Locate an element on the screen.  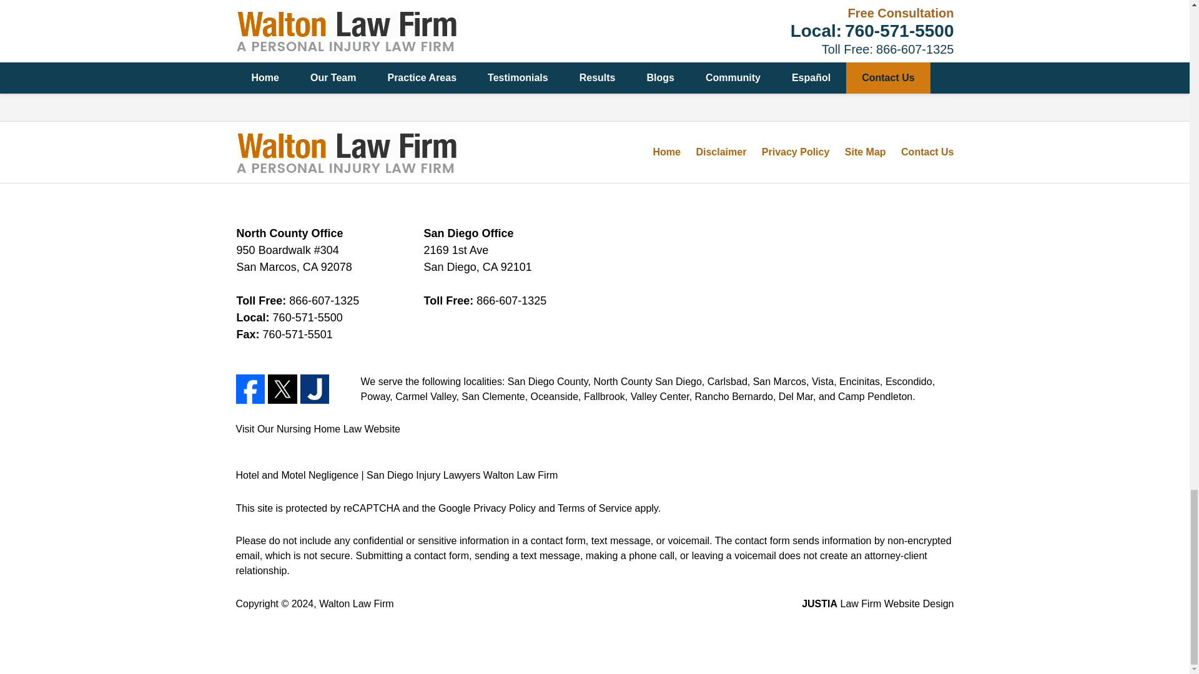
Facebook is located at coordinates (250, 389).